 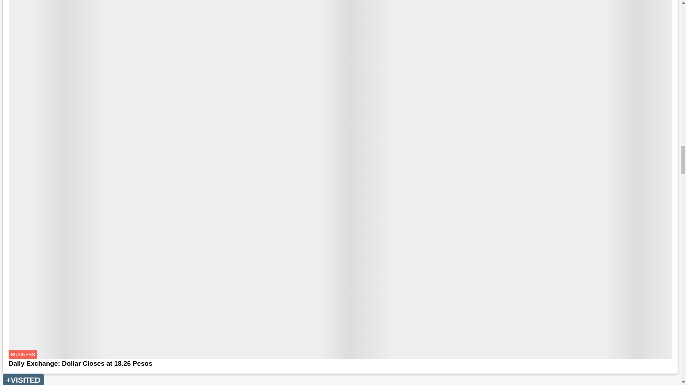 What do you see at coordinates (340, 364) in the screenshot?
I see `Daily Exchange: Dollar Closes at 18.26 Pesos` at bounding box center [340, 364].